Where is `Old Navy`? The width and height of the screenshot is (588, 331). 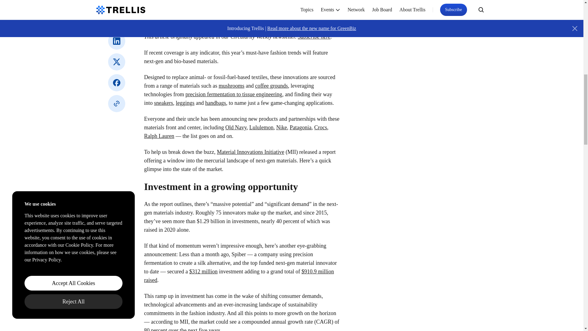
Old Navy is located at coordinates (236, 127).